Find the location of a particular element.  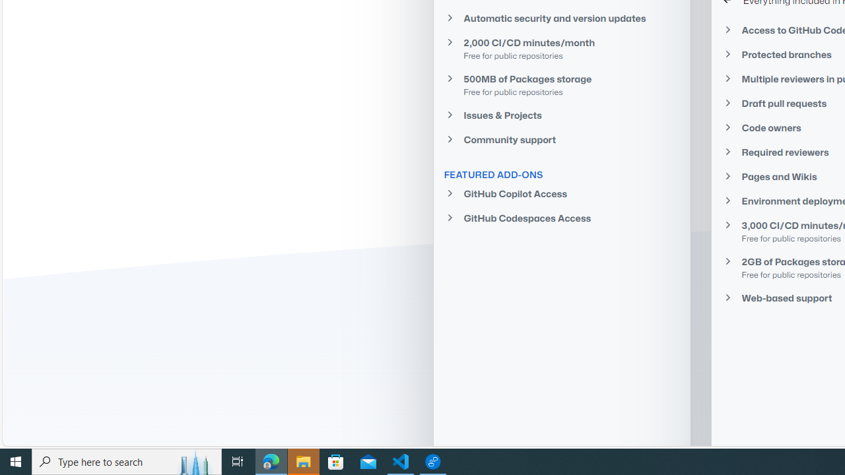

2,000 CI/CD minutes/month Free for public repositories is located at coordinates (562, 49).